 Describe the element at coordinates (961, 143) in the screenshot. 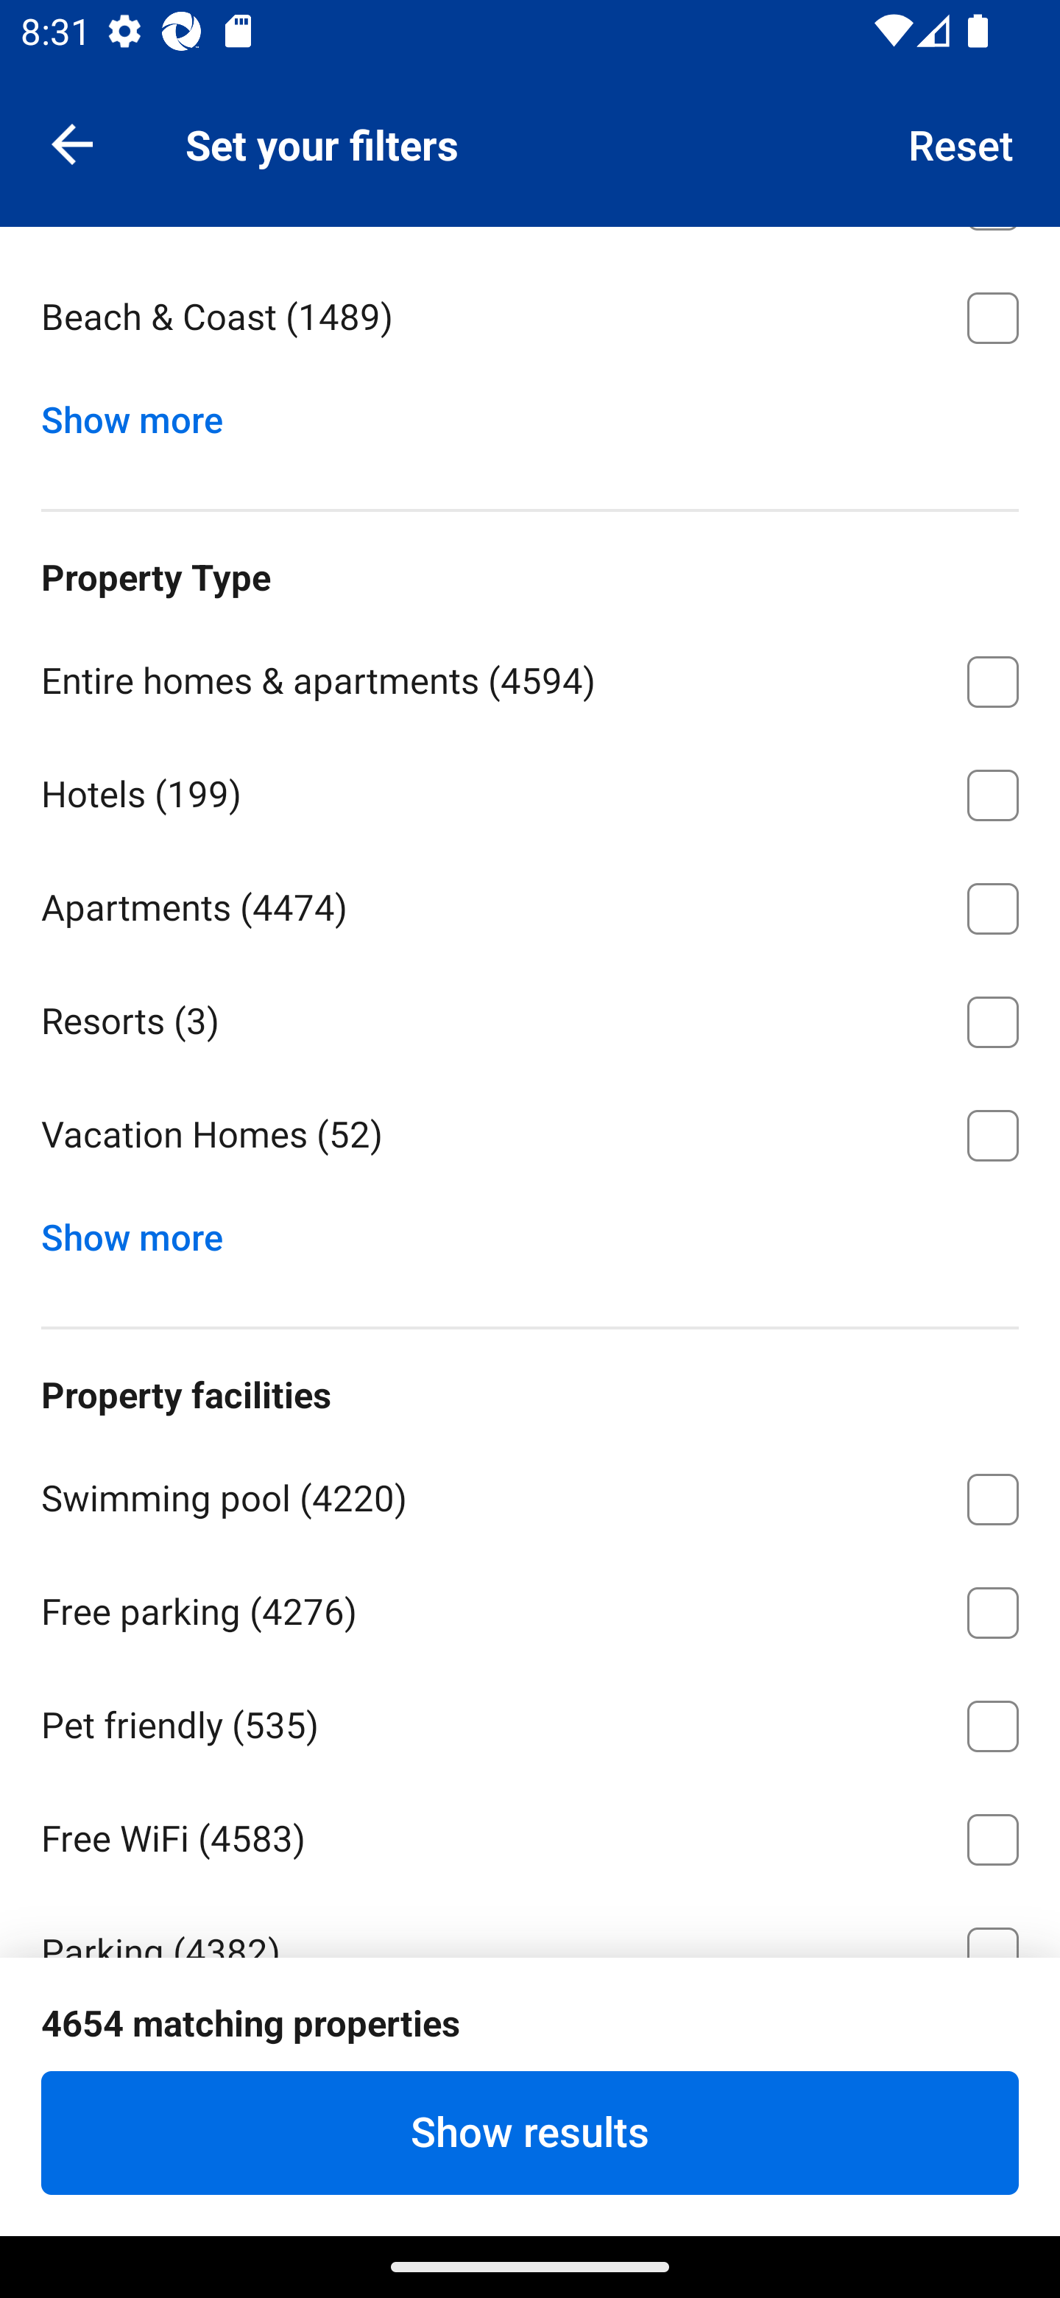

I see `Reset` at that location.